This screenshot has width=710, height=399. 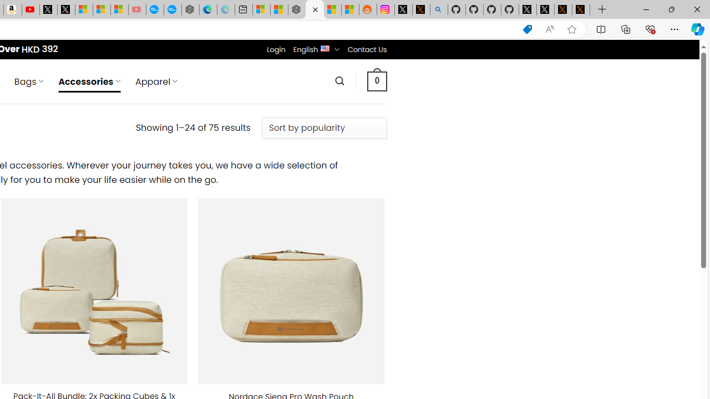 I want to click on  0 , so click(x=377, y=81).